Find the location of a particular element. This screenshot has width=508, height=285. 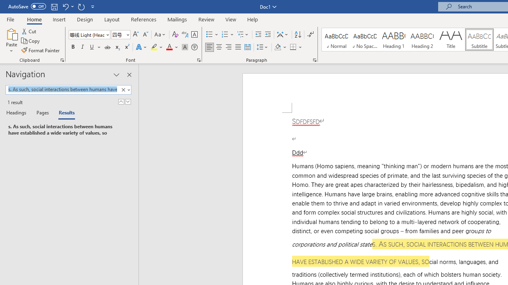

Next Result is located at coordinates (128, 101).